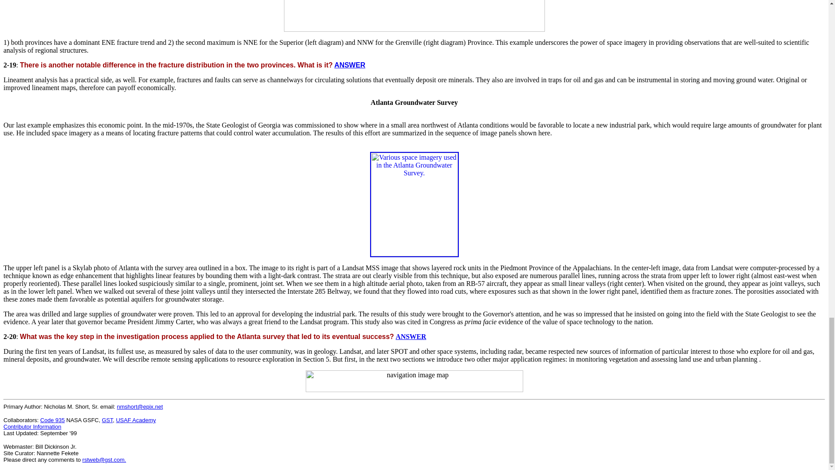 The image size is (835, 470). I want to click on USAF Academy, so click(136, 420).